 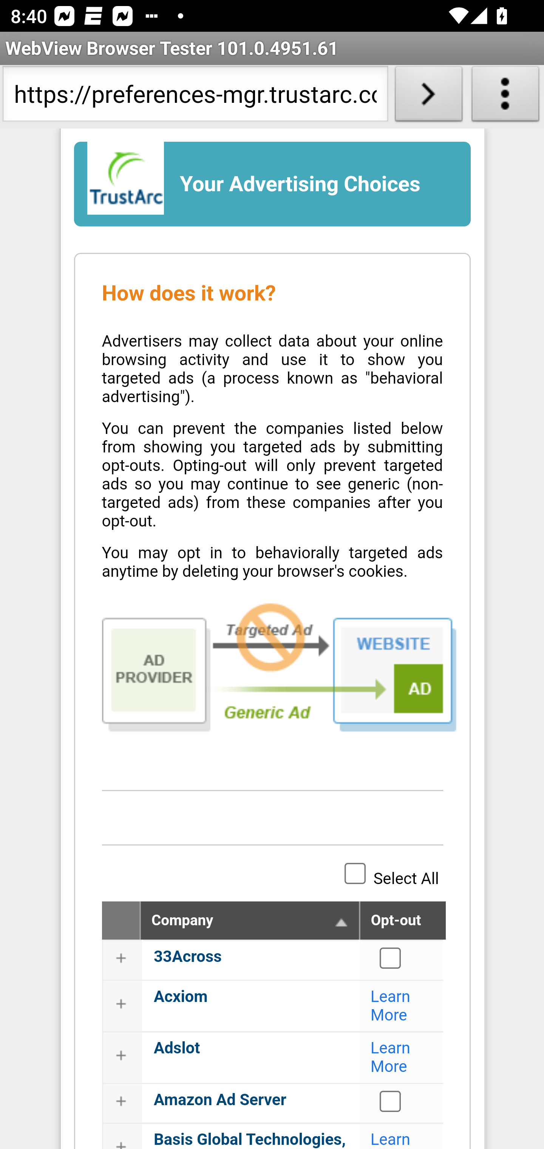 I want to click on Load URL, so click(x=428, y=97).